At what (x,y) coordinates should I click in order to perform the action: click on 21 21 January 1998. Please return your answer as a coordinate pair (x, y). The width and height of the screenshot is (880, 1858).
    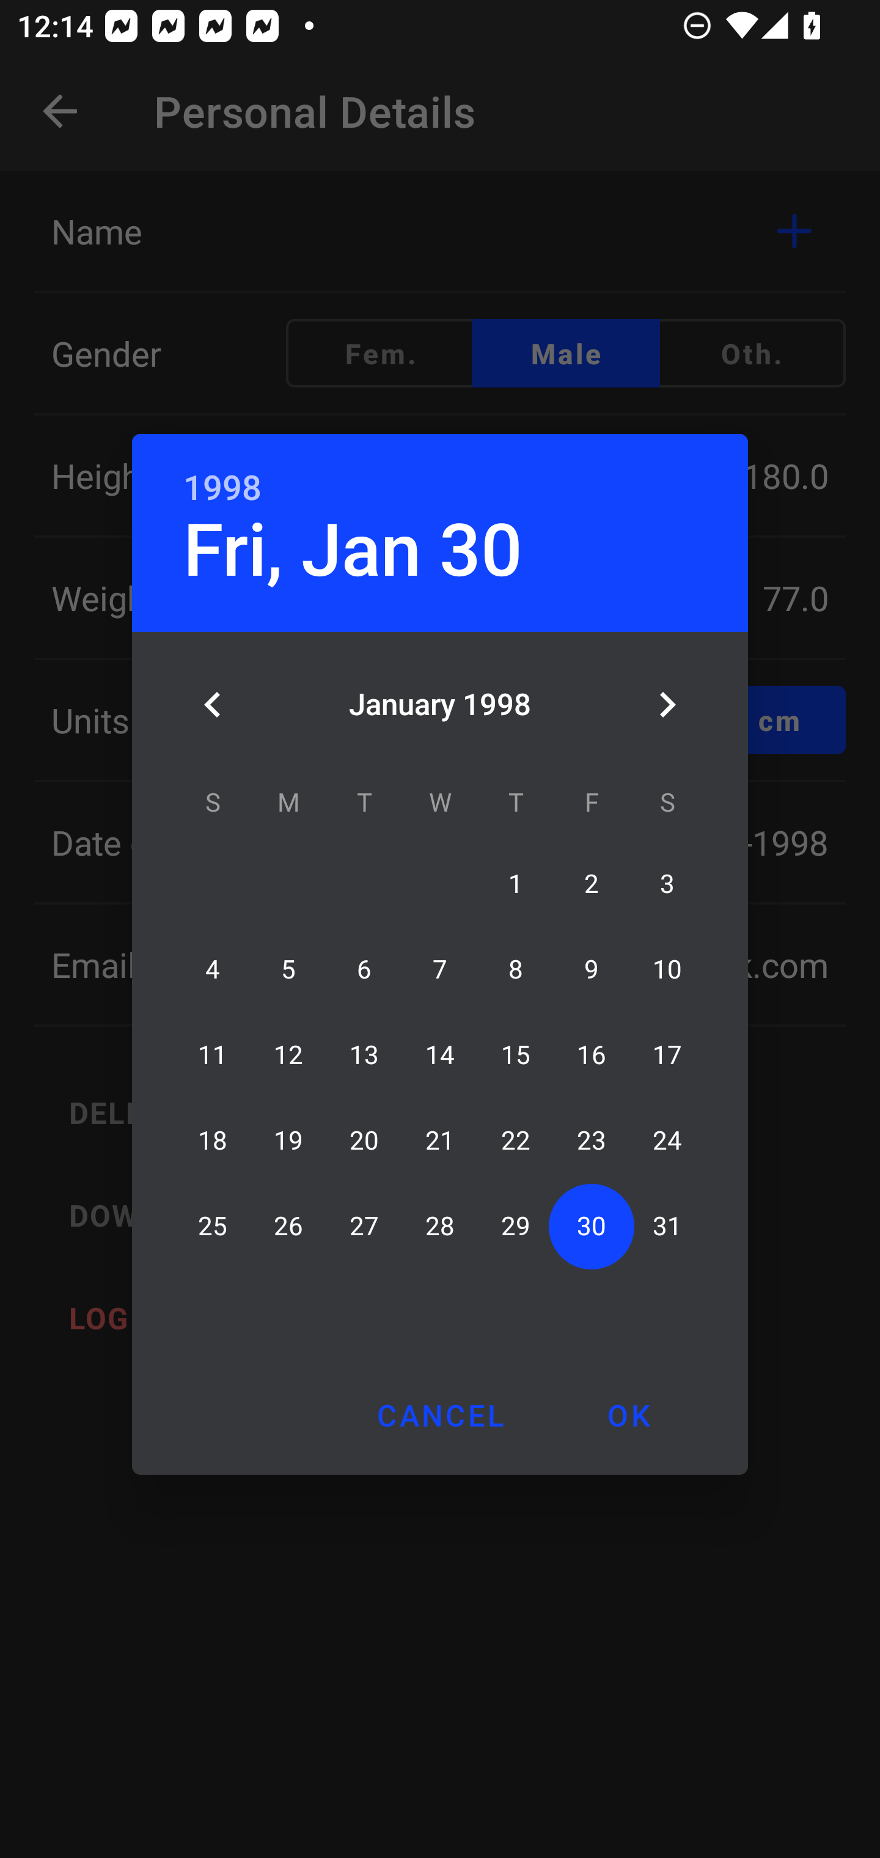
    Looking at the image, I should click on (440, 1140).